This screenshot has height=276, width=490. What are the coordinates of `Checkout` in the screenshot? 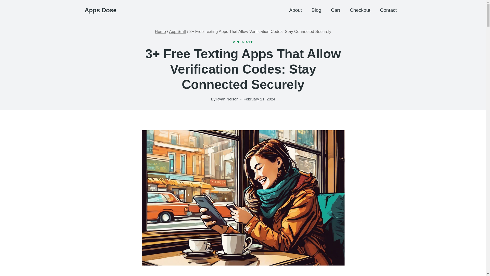 It's located at (360, 10).